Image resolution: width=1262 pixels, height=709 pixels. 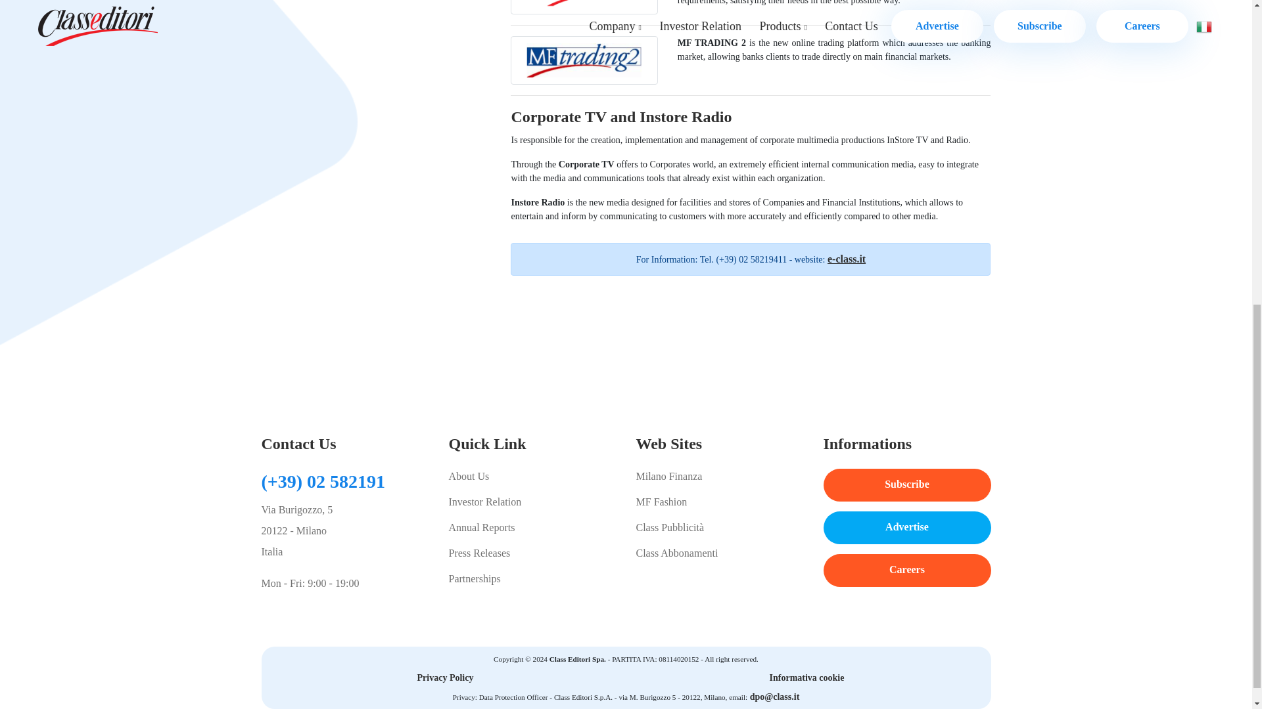 What do you see at coordinates (847, 259) in the screenshot?
I see `e-class.it` at bounding box center [847, 259].